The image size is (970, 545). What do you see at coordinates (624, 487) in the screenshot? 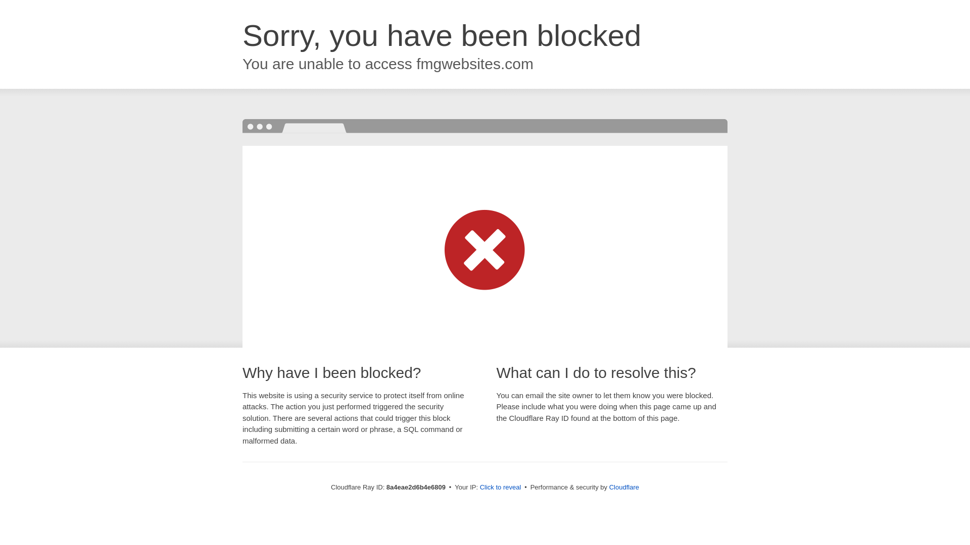
I see `Cloudflare` at bounding box center [624, 487].